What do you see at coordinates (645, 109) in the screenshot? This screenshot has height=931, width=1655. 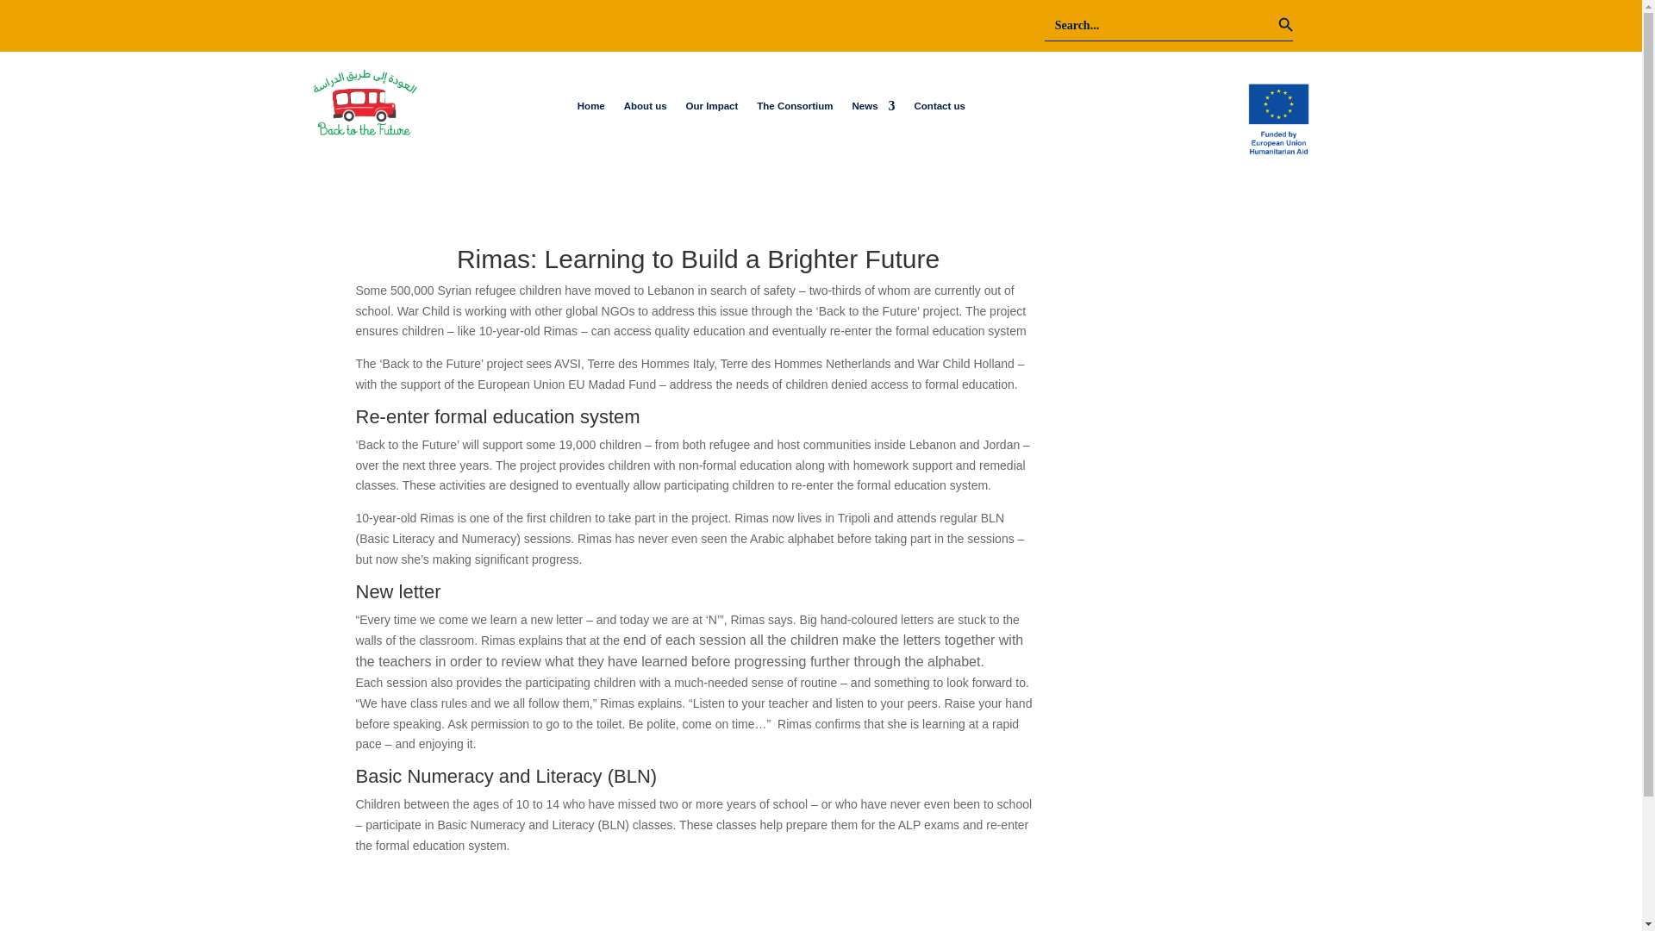 I see `About us` at bounding box center [645, 109].